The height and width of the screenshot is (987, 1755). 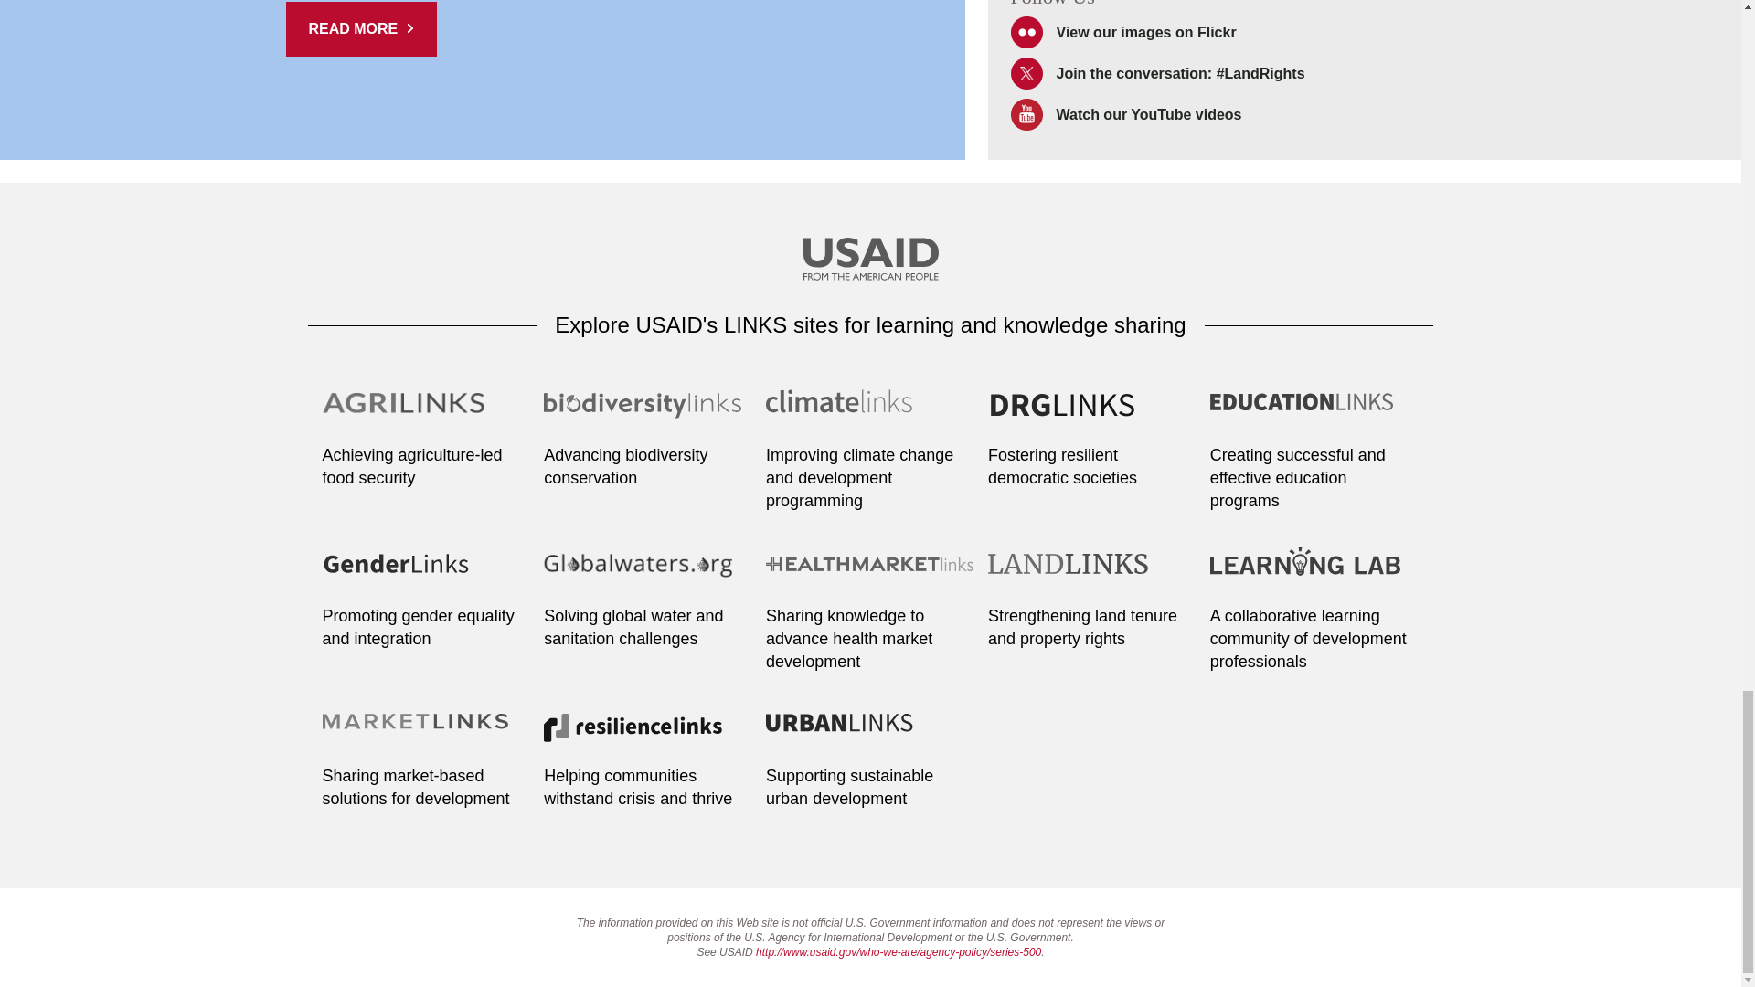 I want to click on Go to Genderlinks, so click(x=426, y=574).